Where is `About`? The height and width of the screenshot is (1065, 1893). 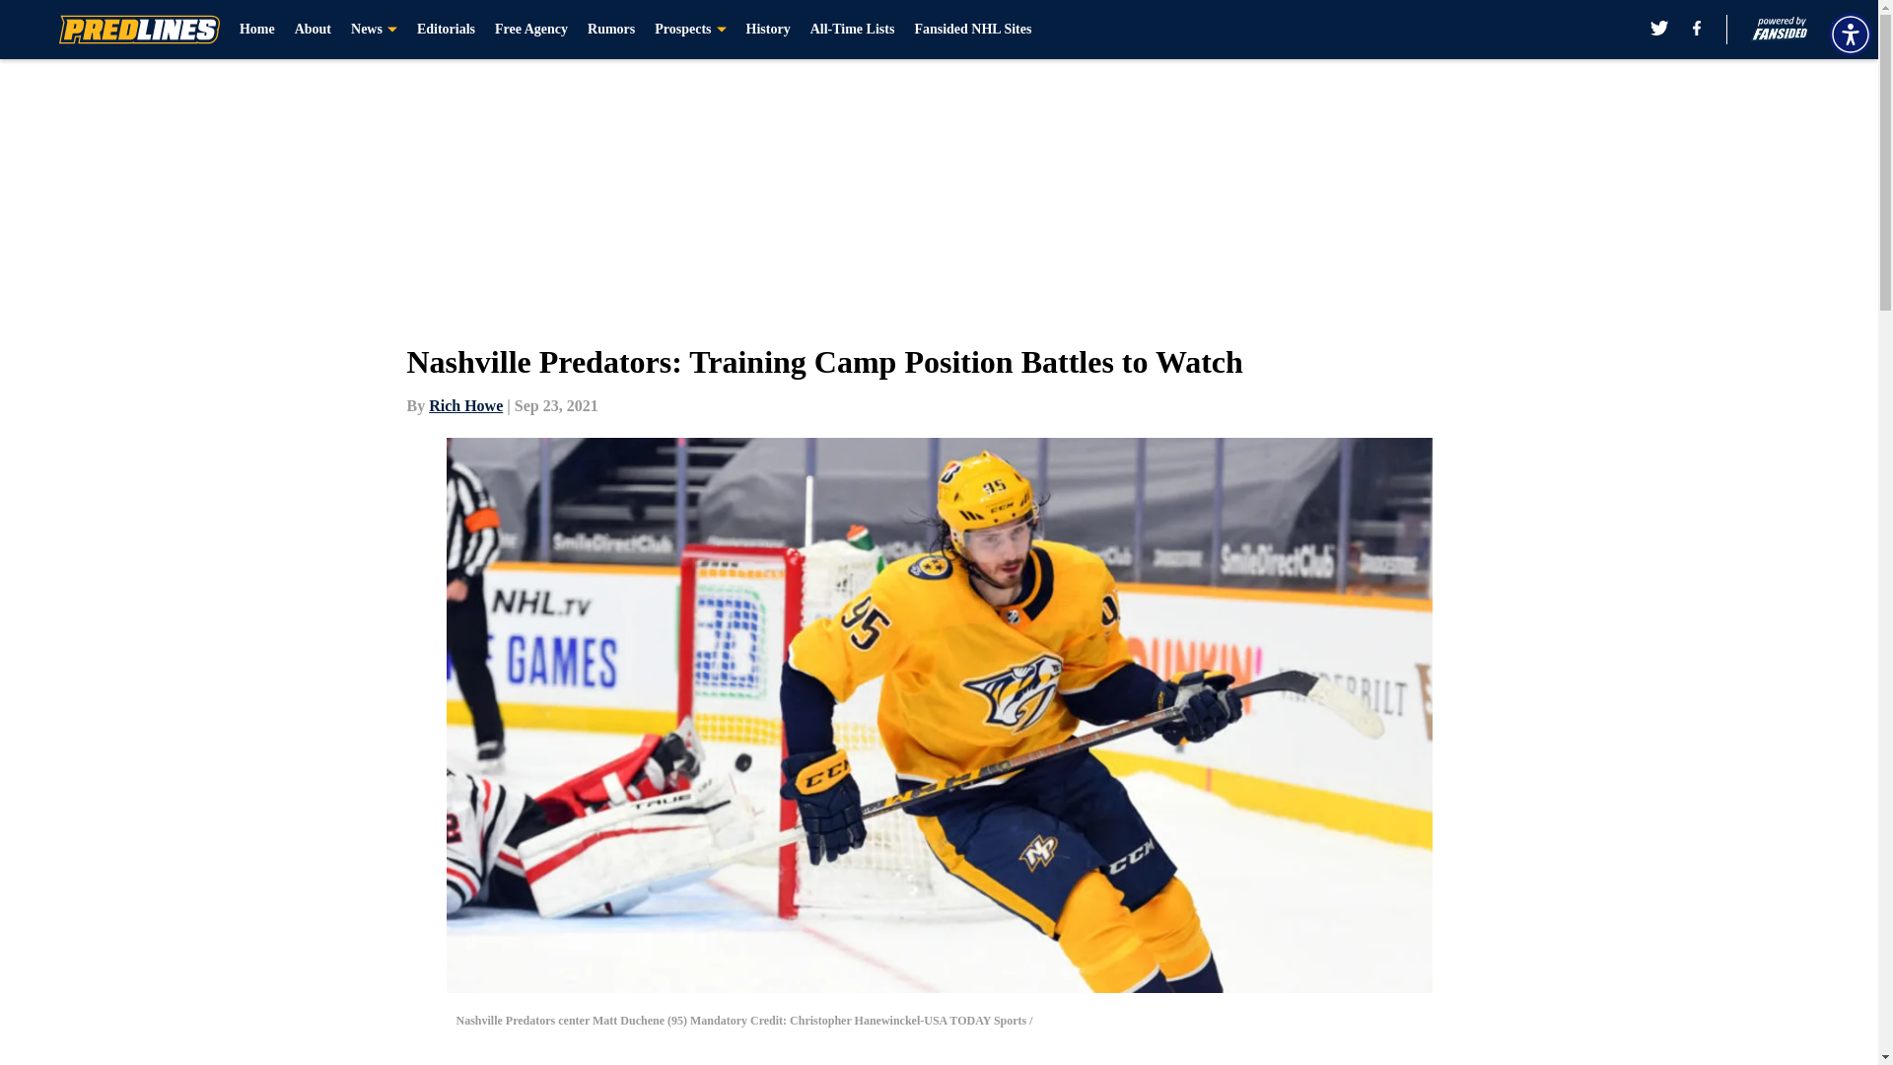 About is located at coordinates (314, 30).